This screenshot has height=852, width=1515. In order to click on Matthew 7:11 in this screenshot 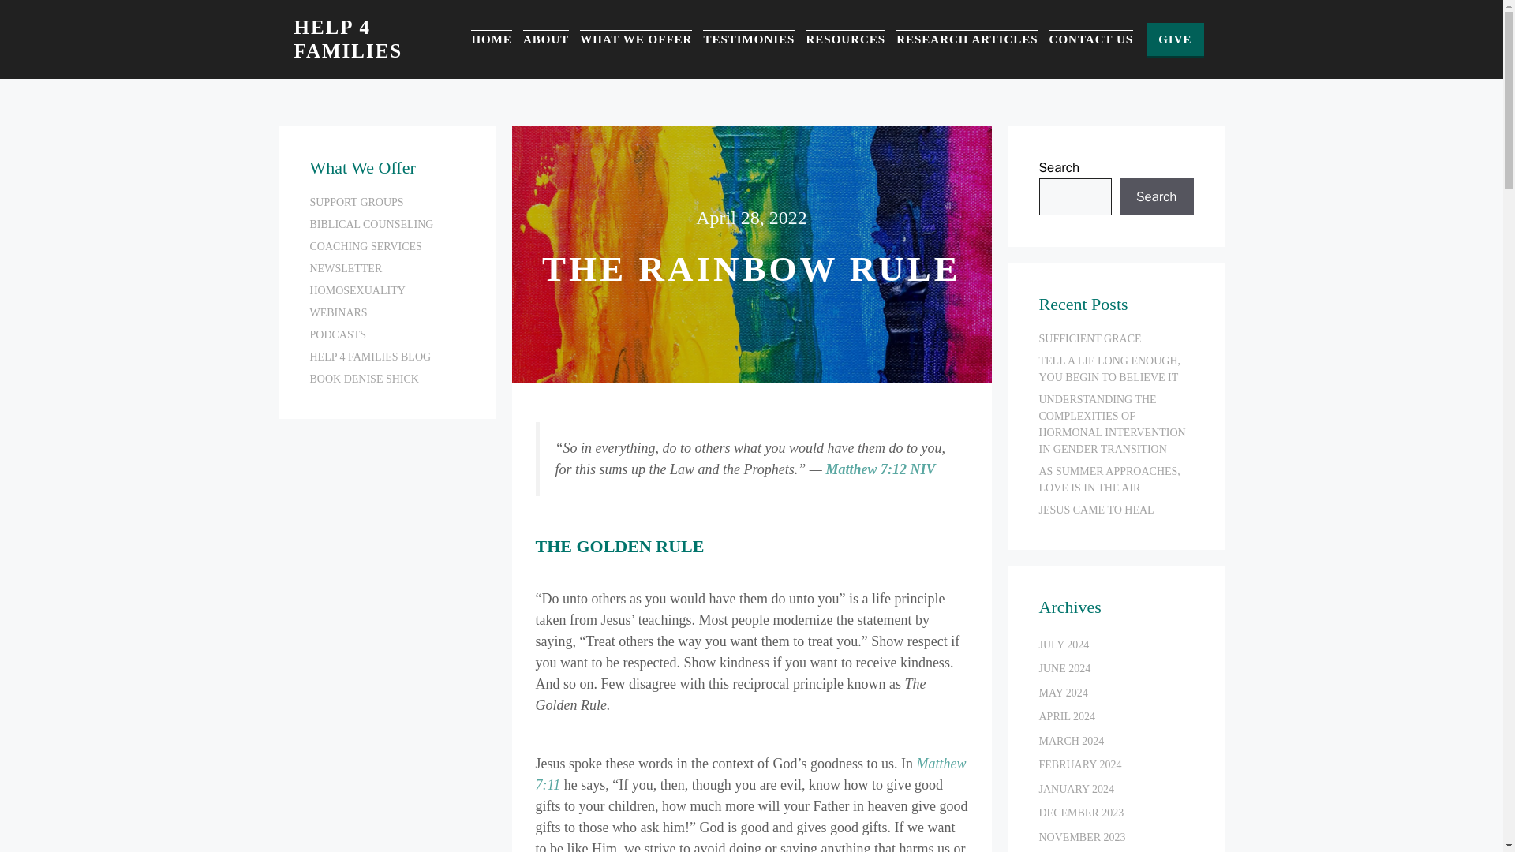, I will do `click(750, 774)`.